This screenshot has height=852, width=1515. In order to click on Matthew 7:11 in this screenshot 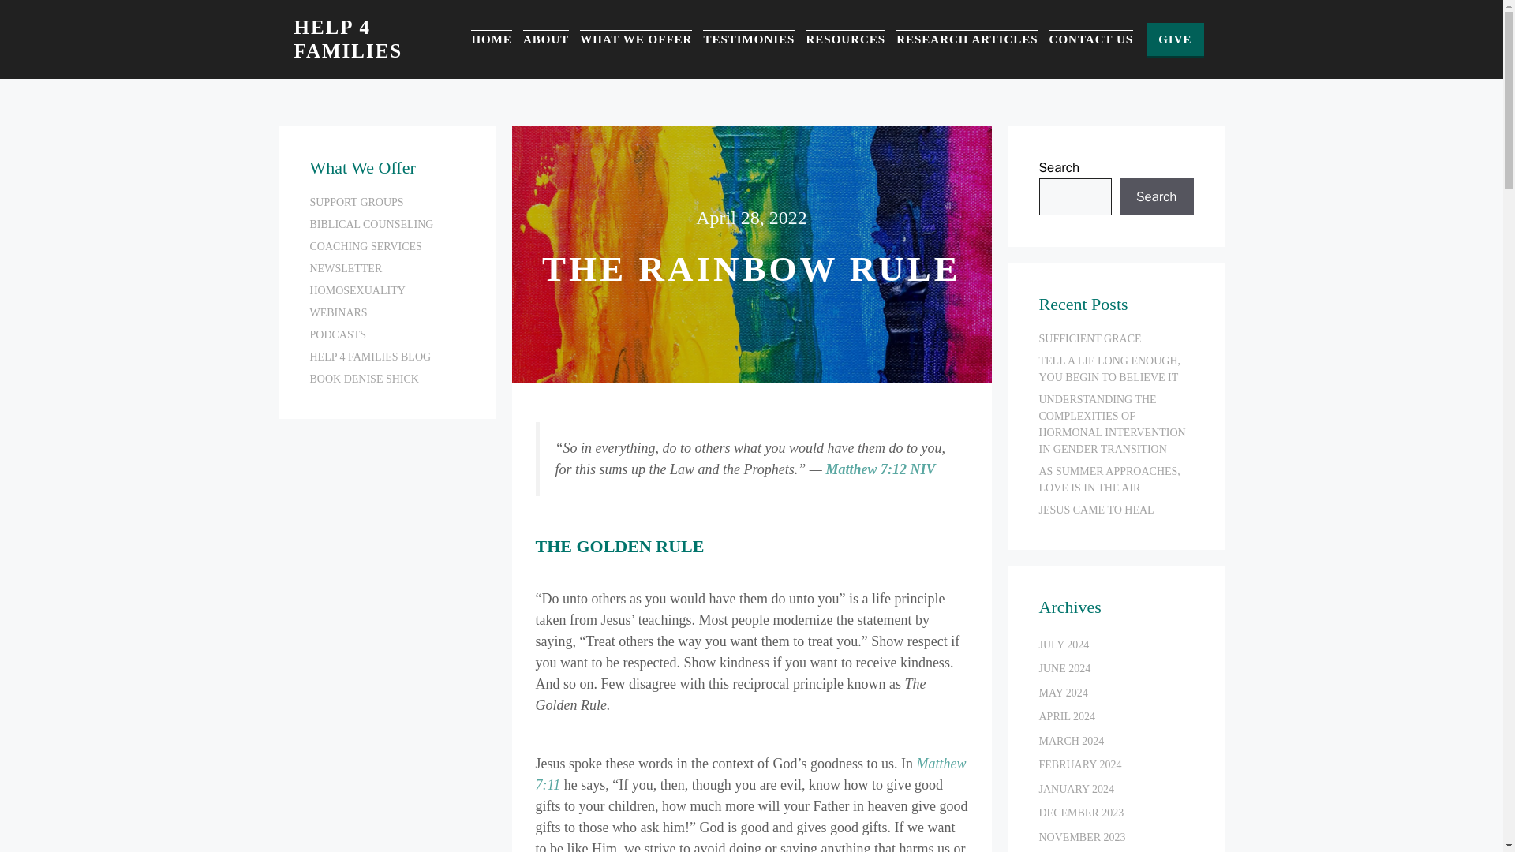, I will do `click(750, 774)`.